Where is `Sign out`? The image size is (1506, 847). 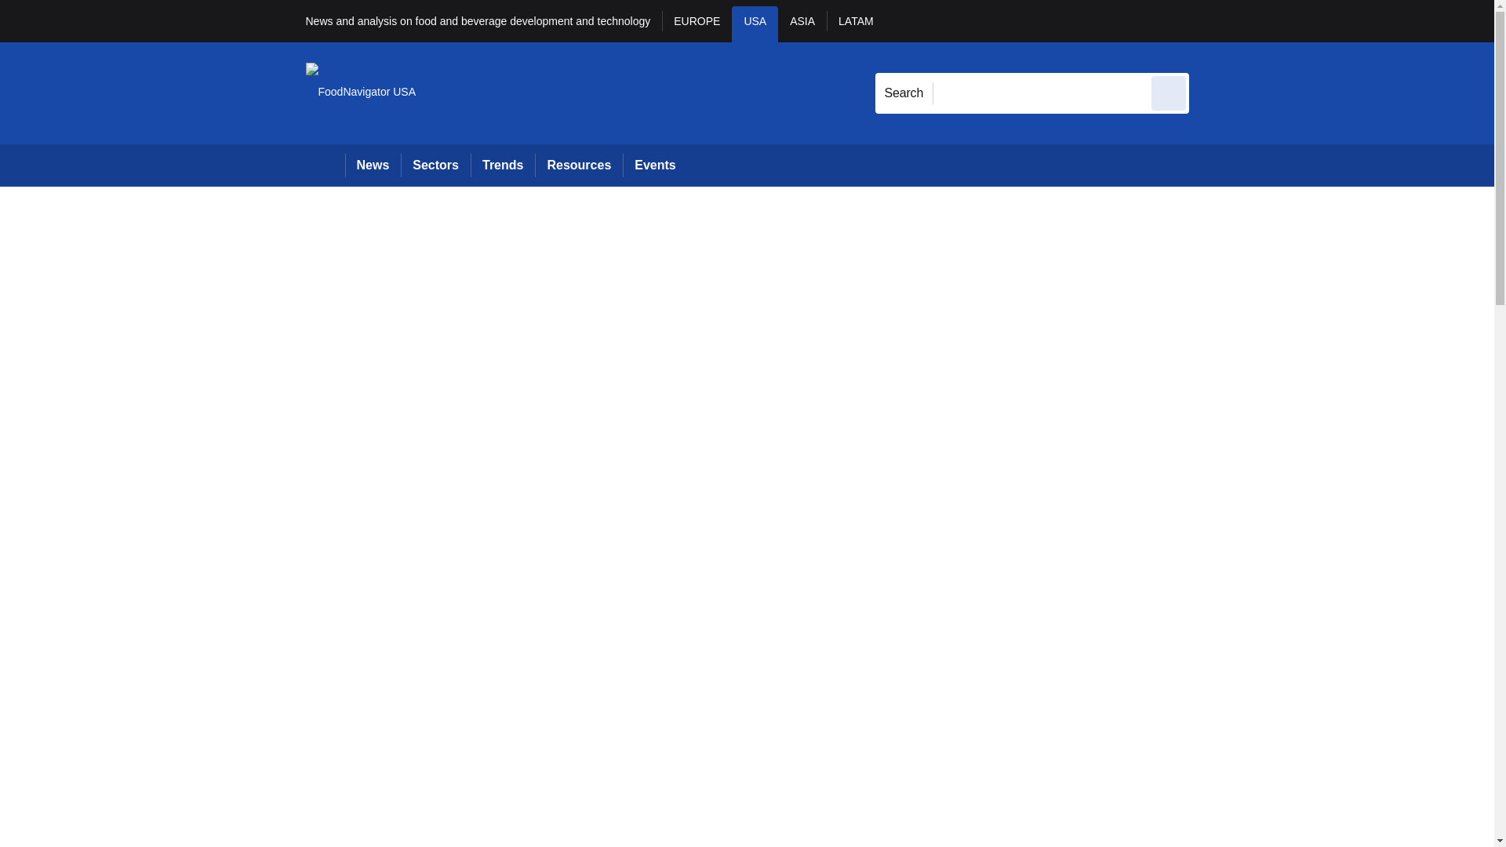 Sign out is located at coordinates (1215, 20).